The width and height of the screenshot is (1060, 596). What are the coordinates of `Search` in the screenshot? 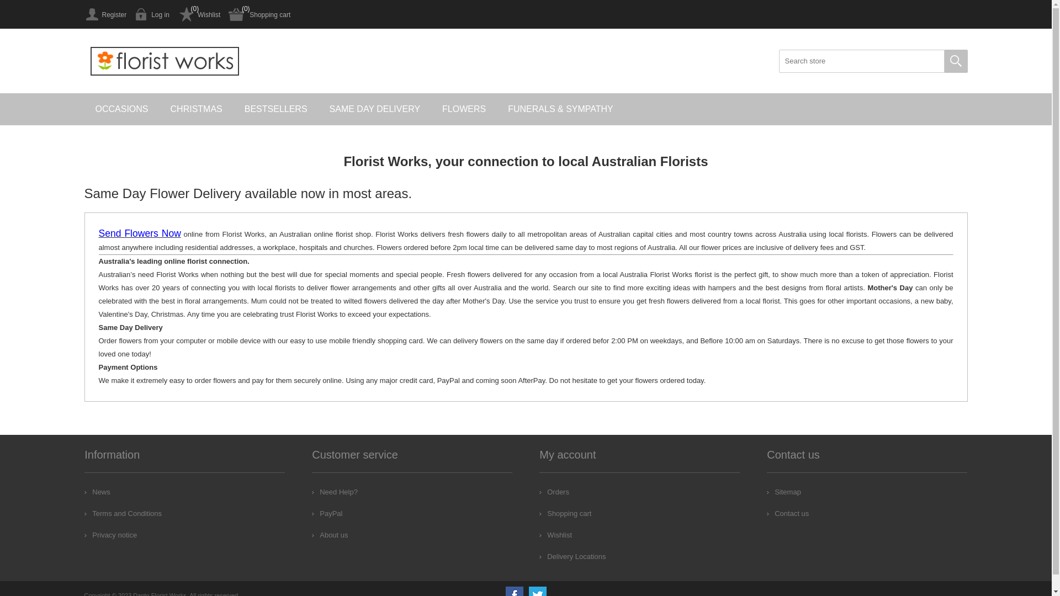 It's located at (956, 61).